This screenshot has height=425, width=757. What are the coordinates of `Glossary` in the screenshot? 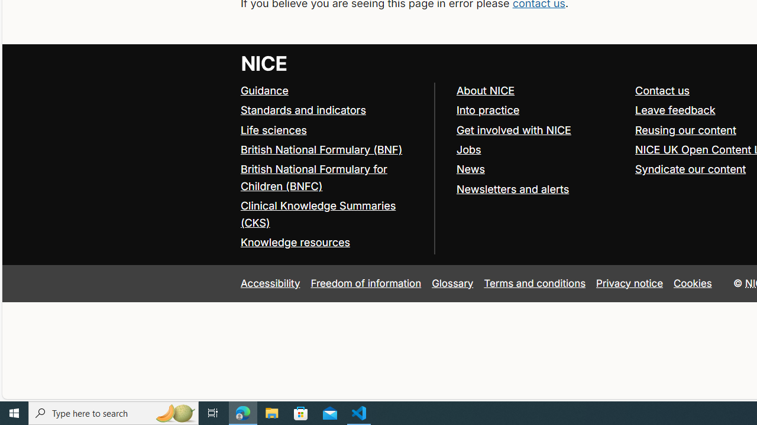 It's located at (452, 283).